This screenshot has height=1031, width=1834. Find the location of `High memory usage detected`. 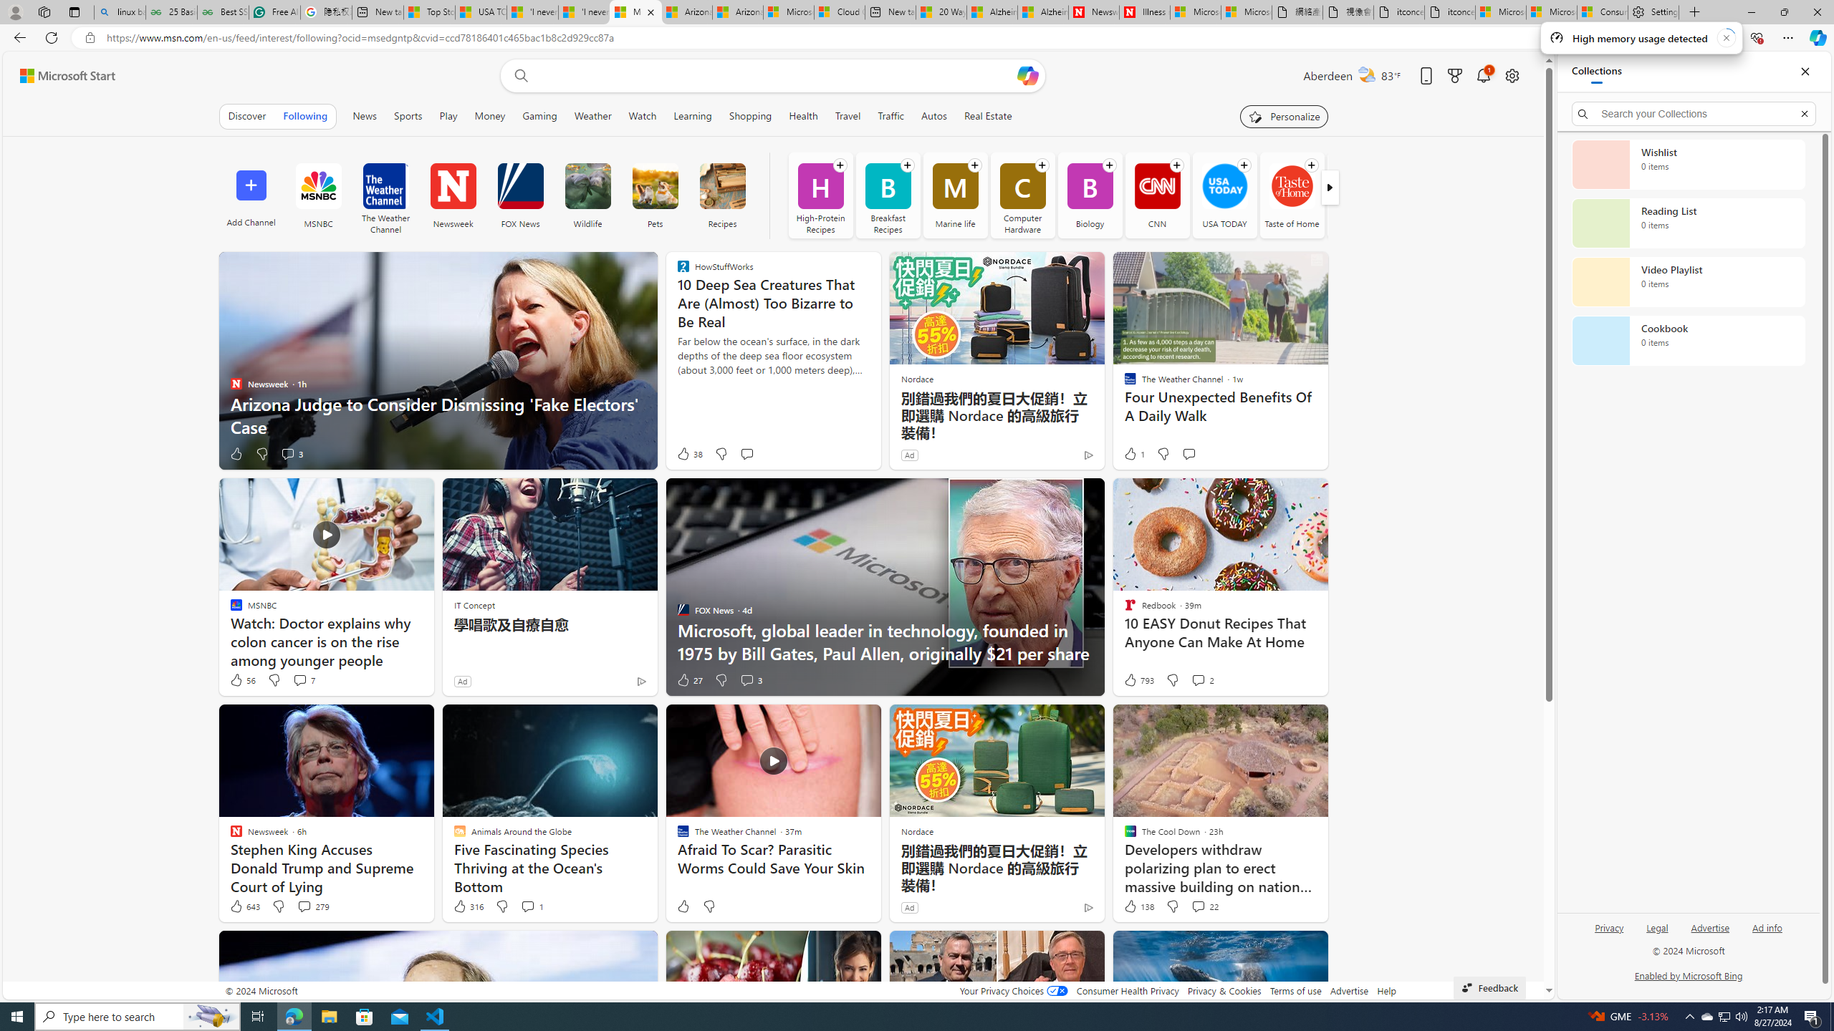

High memory usage detected is located at coordinates (1641, 37).